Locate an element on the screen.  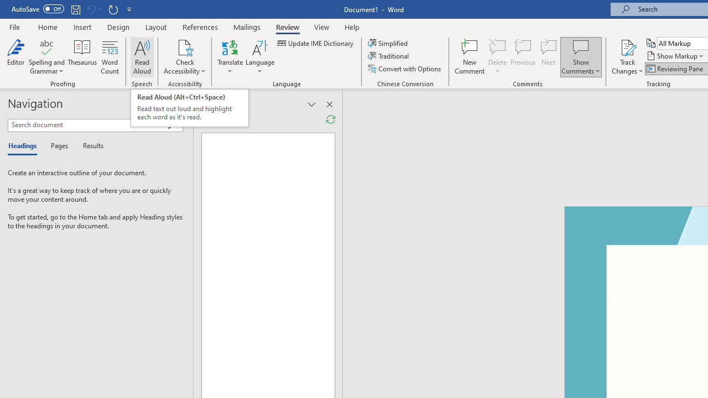
Traditional is located at coordinates (389, 56).